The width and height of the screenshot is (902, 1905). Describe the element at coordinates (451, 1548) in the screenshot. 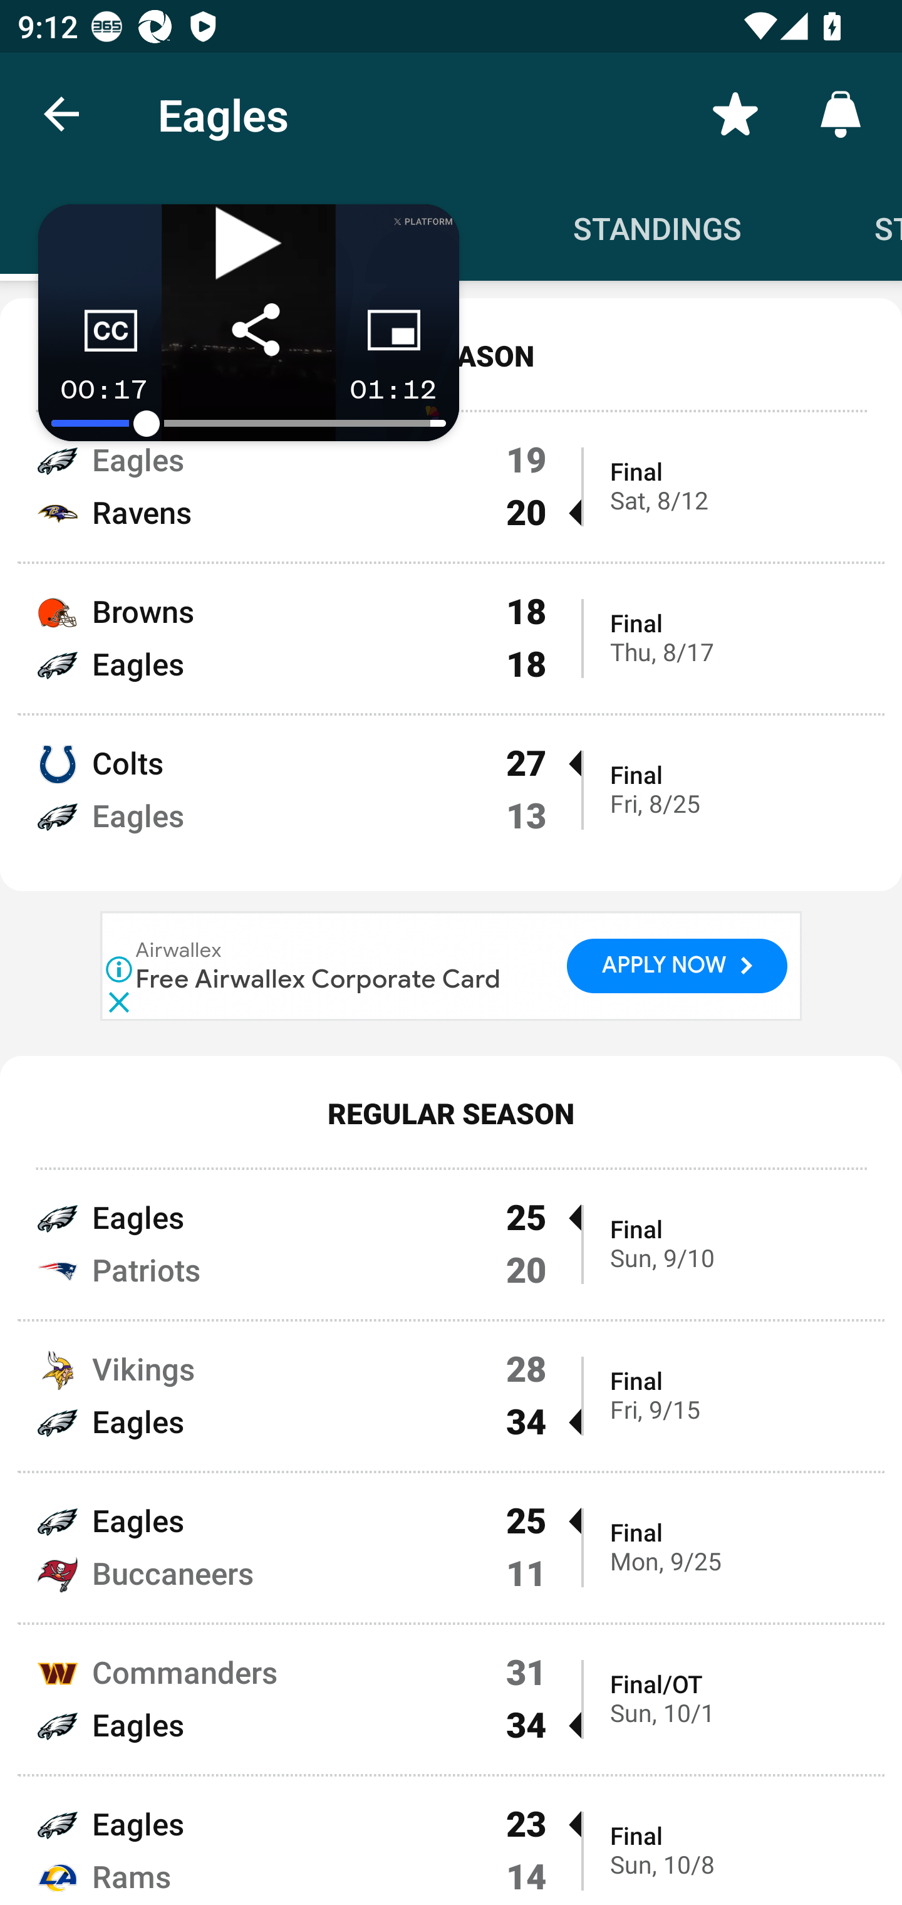

I see `Eagles 25  Buccaneers 11 Final Mon, 9/25` at that location.